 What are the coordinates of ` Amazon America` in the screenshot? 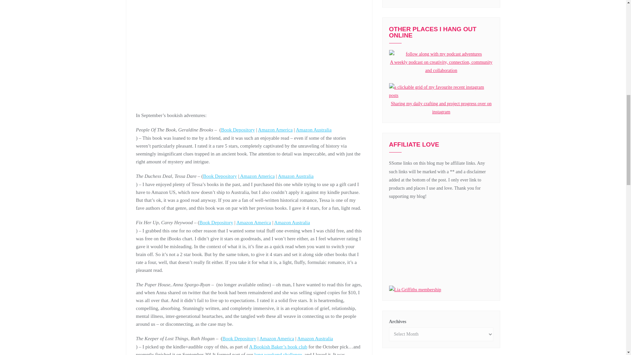 It's located at (257, 176).